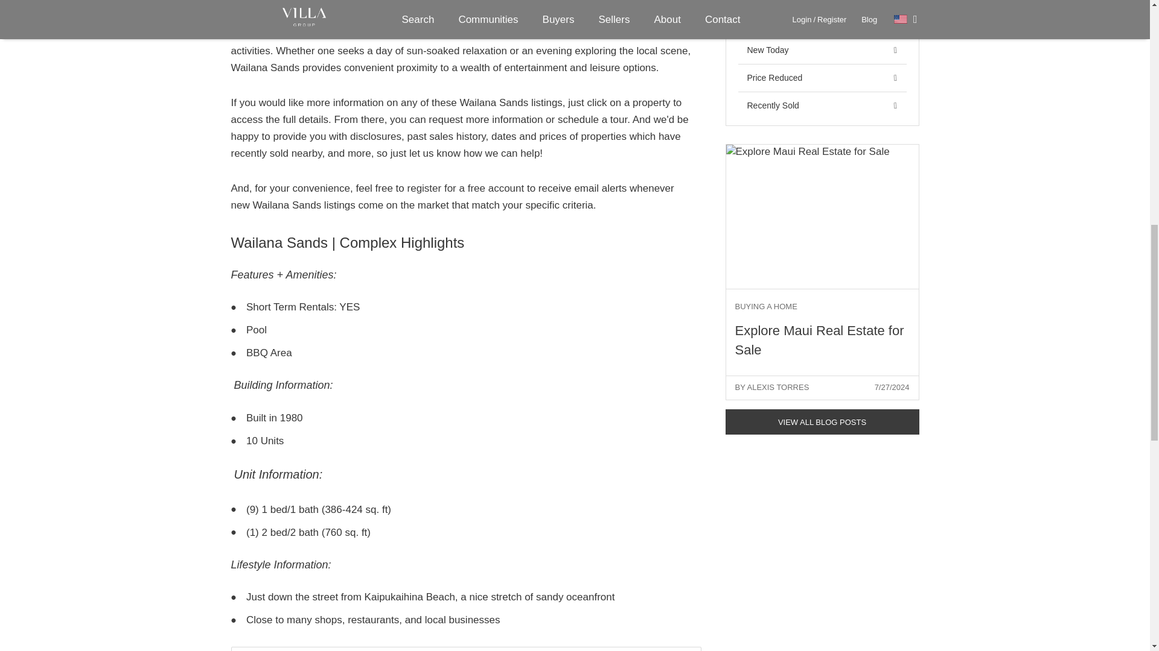 Image resolution: width=1159 pixels, height=651 pixels. Describe the element at coordinates (466, 188) in the screenshot. I see `Email Listing Alerts` at that location.